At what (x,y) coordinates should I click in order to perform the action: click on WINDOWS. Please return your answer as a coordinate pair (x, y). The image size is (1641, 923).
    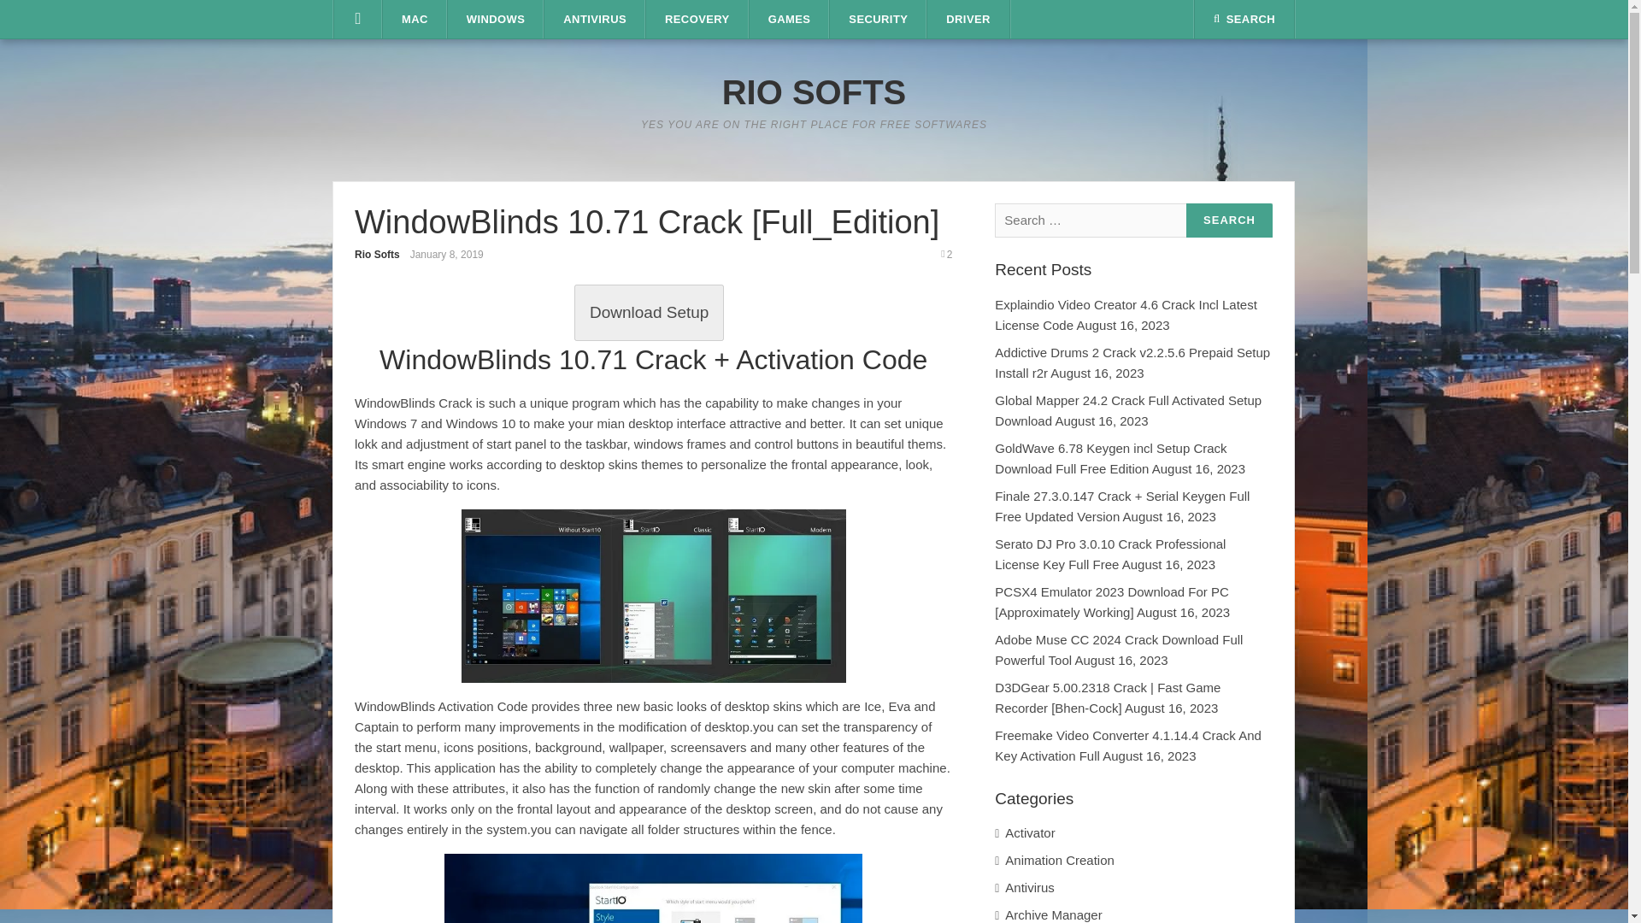
    Looking at the image, I should click on (496, 20).